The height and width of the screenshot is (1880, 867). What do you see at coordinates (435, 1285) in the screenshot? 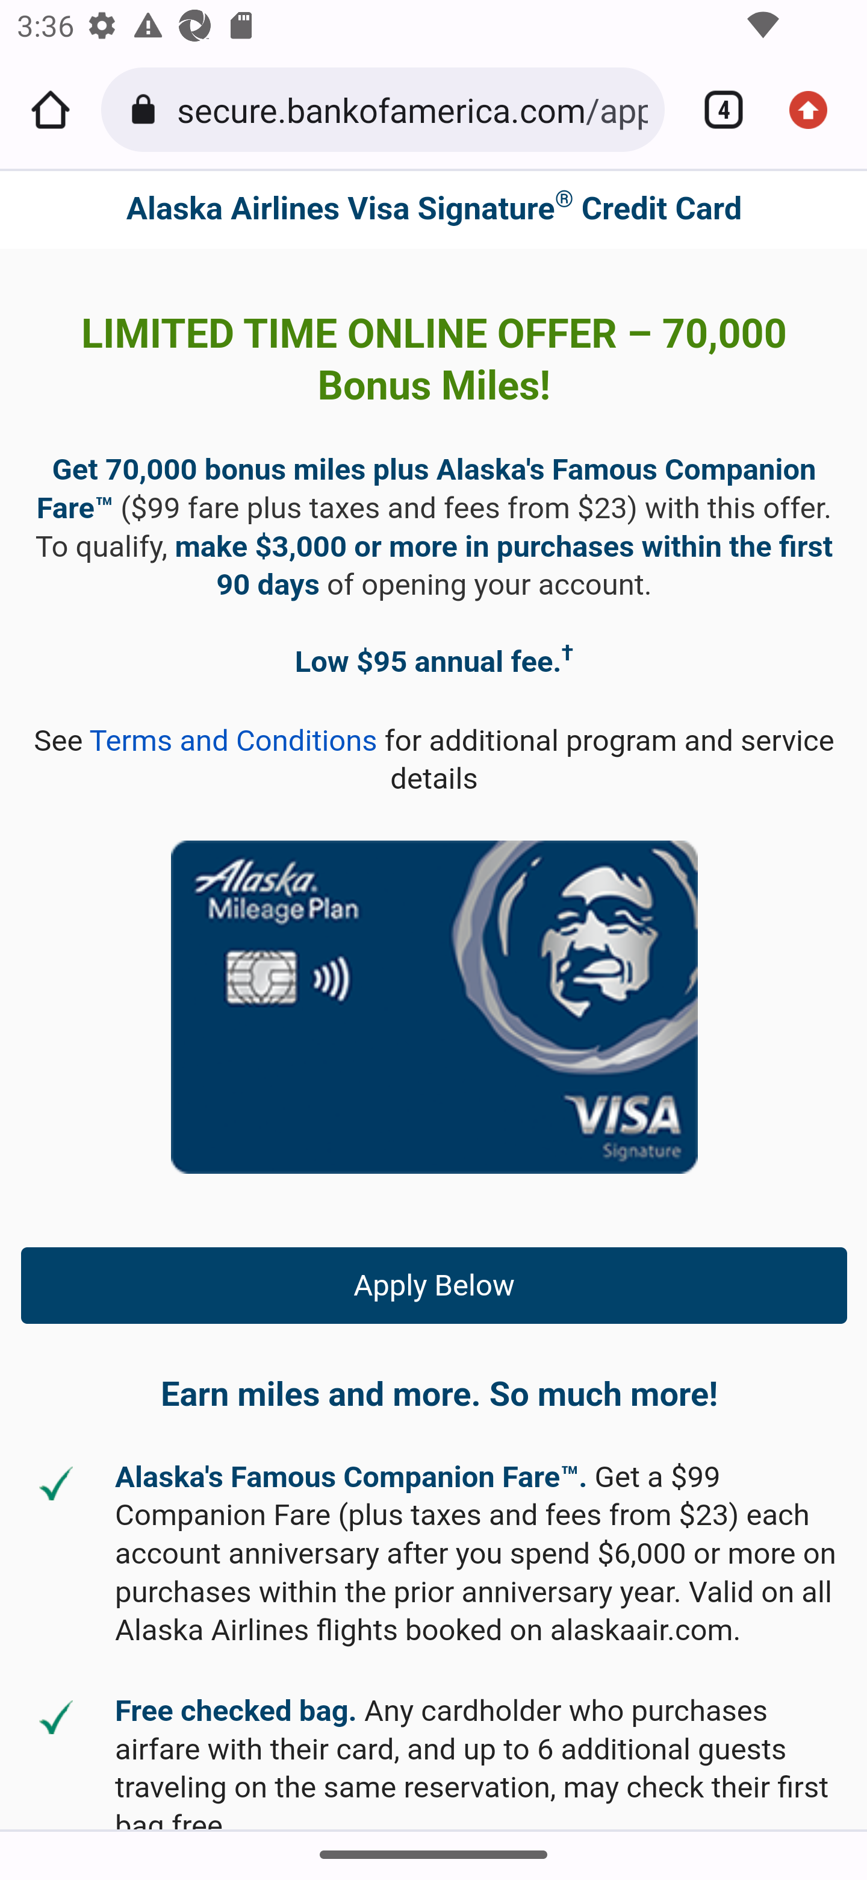
I see `Apply Below` at bounding box center [435, 1285].